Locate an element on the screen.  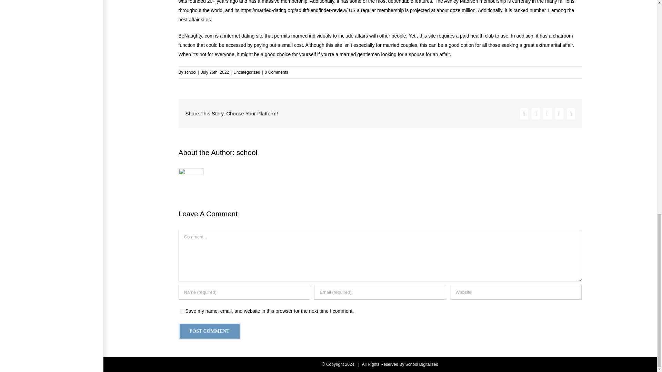
Posts by school is located at coordinates (190, 72).